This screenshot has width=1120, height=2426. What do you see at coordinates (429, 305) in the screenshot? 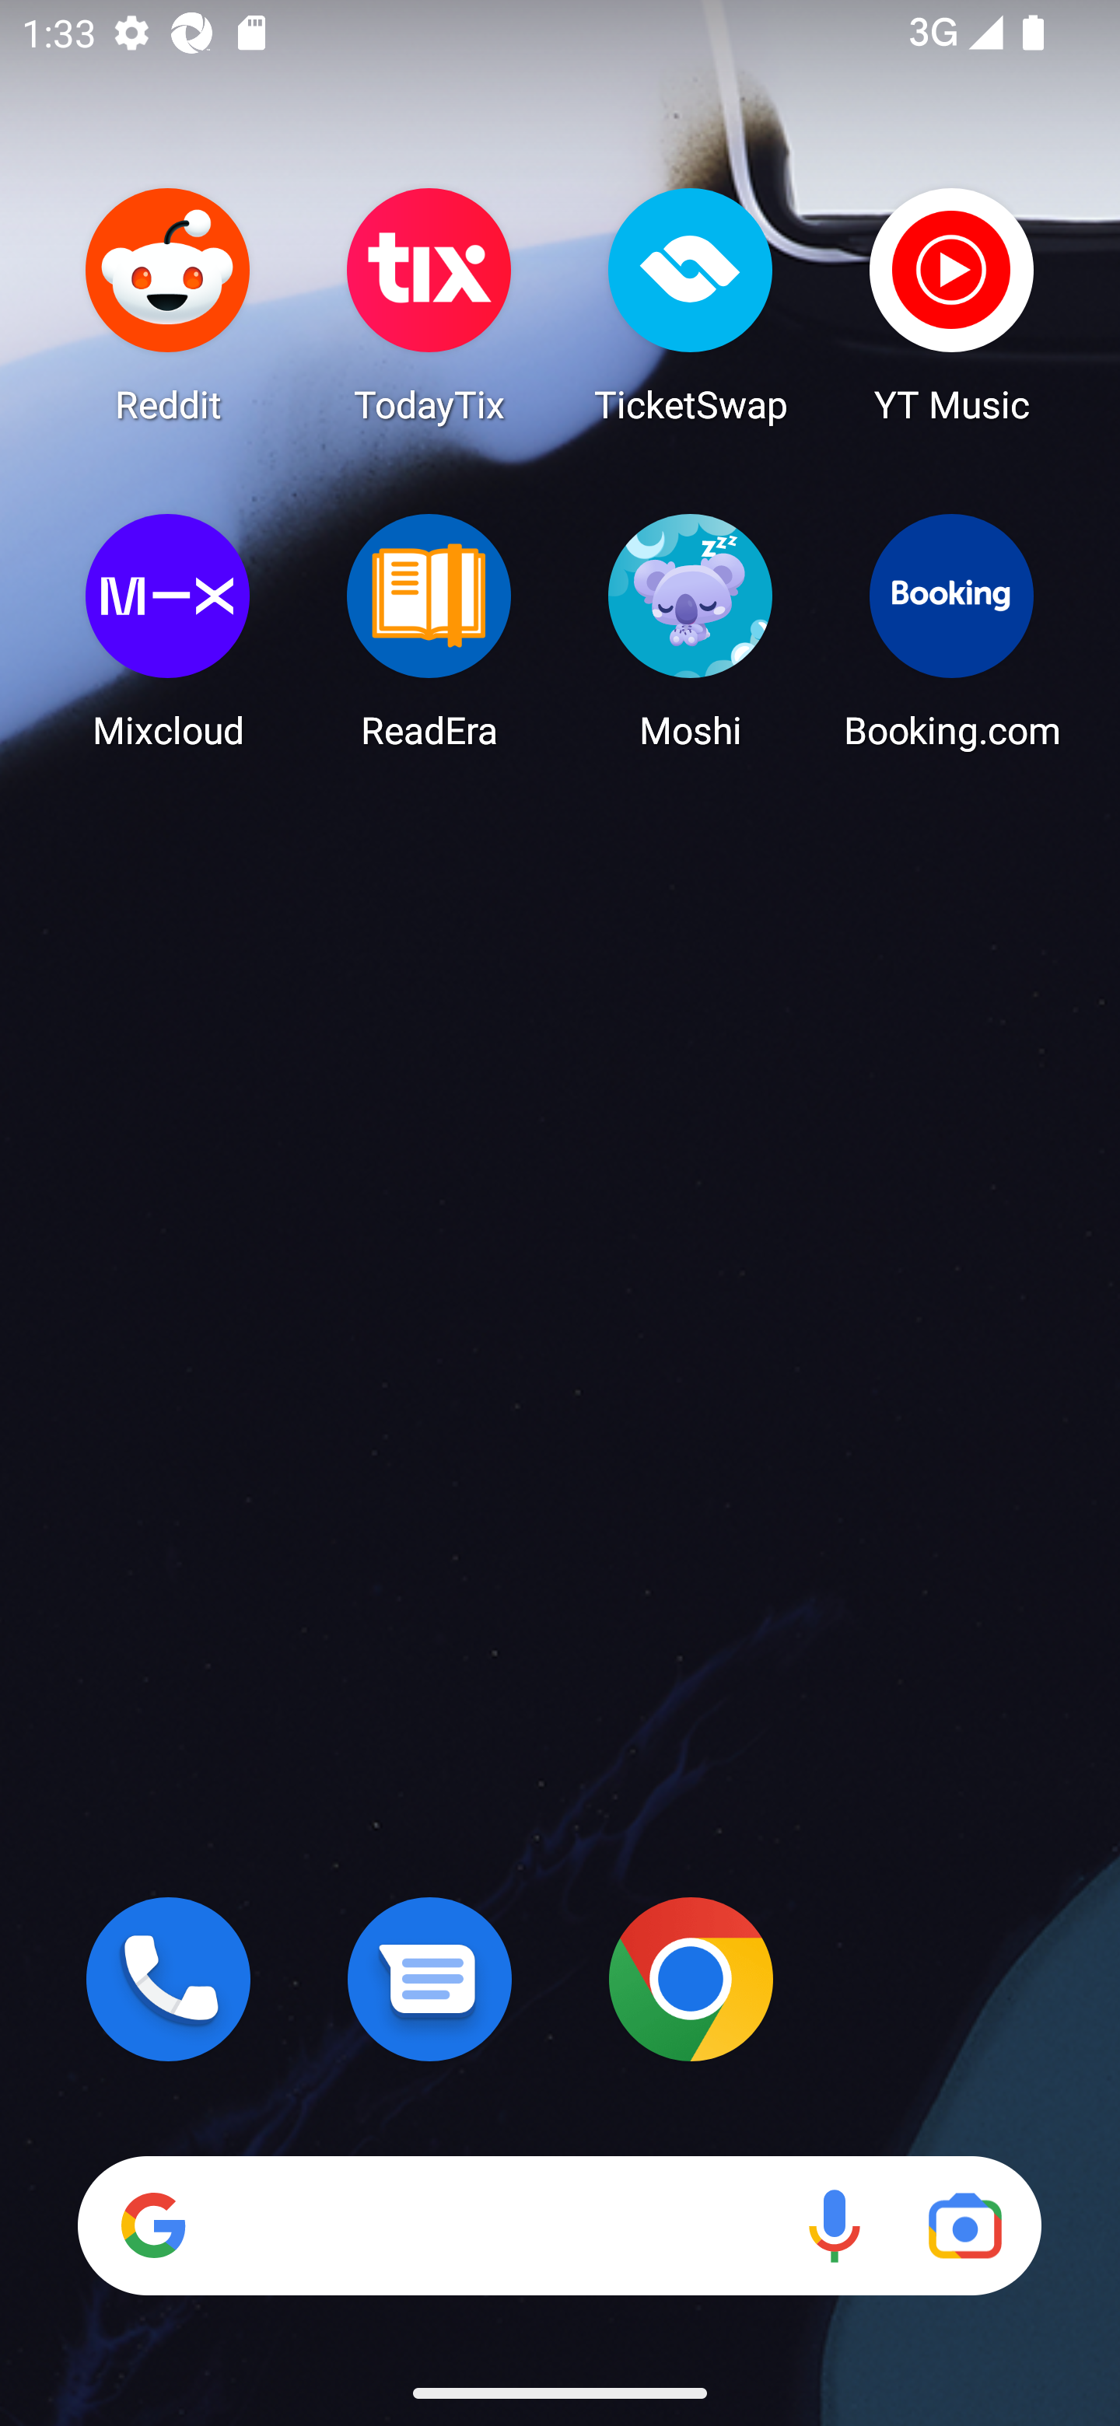
I see `TodayTix` at bounding box center [429, 305].